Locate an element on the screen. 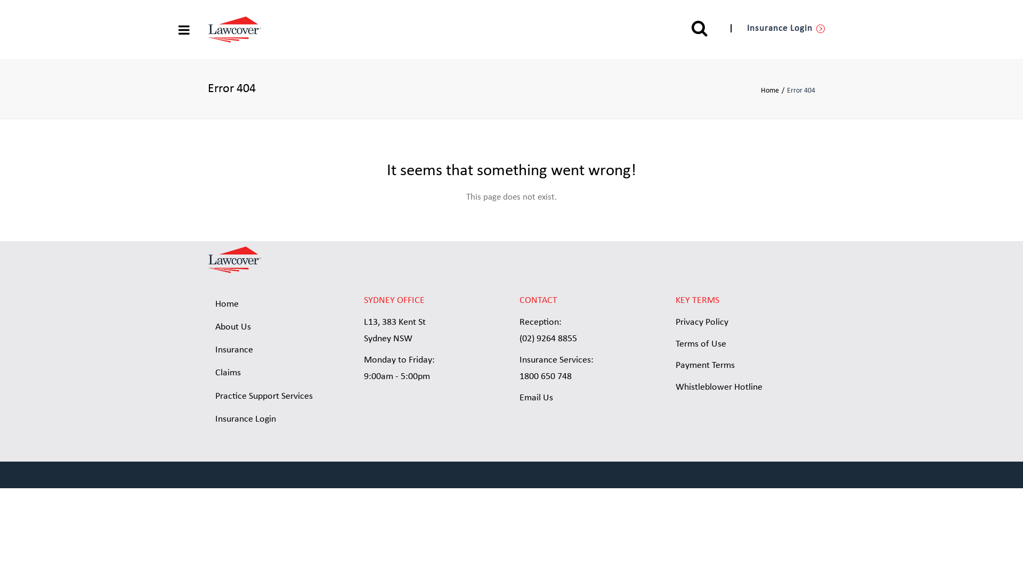 This screenshot has height=575, width=1023. Whistleblower Hotline is located at coordinates (719, 388).